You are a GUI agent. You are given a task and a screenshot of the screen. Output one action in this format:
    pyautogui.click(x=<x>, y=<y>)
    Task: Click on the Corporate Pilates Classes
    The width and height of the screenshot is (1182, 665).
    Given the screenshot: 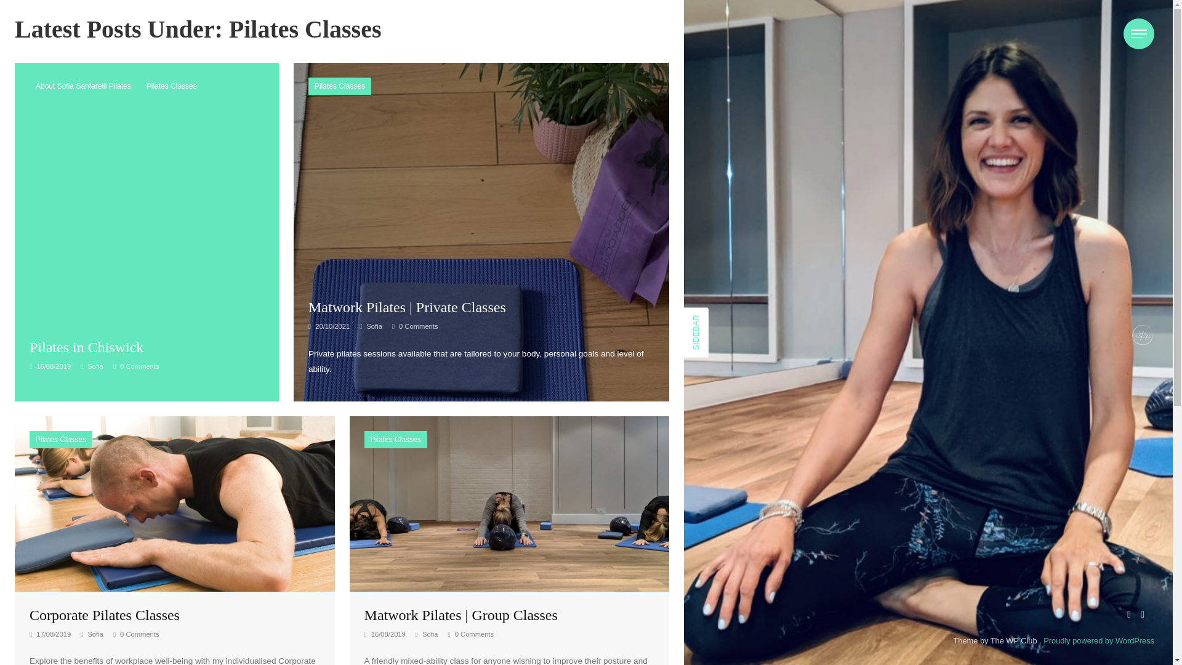 What is the action you would take?
    pyautogui.click(x=174, y=504)
    